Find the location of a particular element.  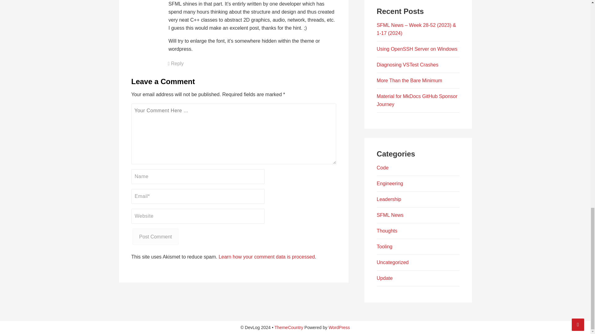

Learn how your comment data is processed is located at coordinates (267, 257).